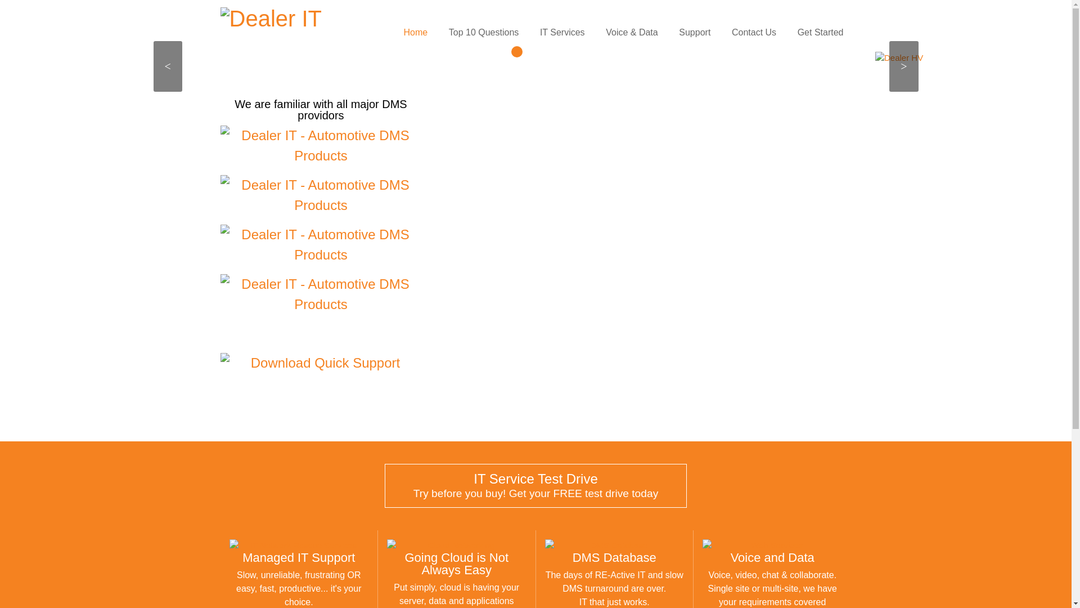 The width and height of the screenshot is (1080, 608). What do you see at coordinates (821, 33) in the screenshot?
I see `Get Started` at bounding box center [821, 33].